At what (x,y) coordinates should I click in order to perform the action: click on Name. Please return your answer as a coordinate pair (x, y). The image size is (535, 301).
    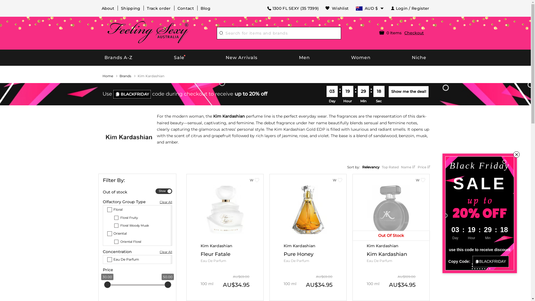
    Looking at the image, I should click on (408, 167).